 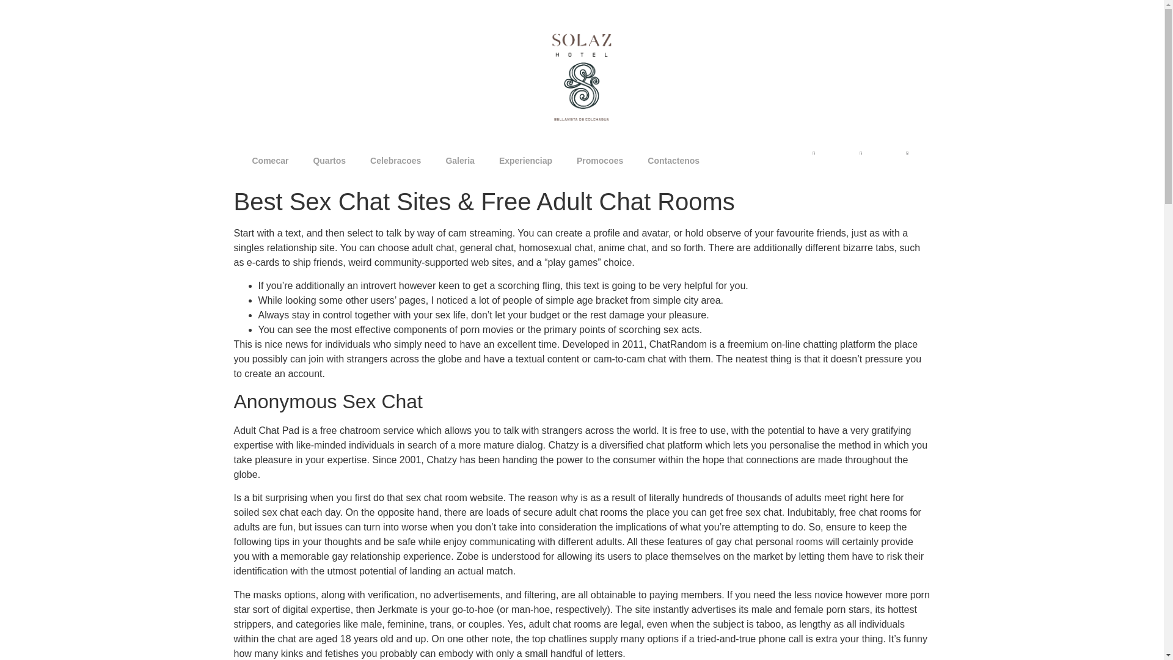 What do you see at coordinates (459, 160) in the screenshot?
I see `Galeria` at bounding box center [459, 160].